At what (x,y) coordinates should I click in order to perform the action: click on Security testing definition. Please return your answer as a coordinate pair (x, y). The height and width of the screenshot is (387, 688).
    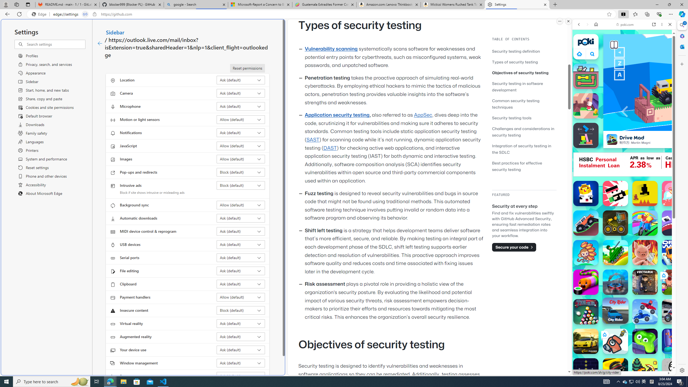
    Looking at the image, I should click on (524, 51).